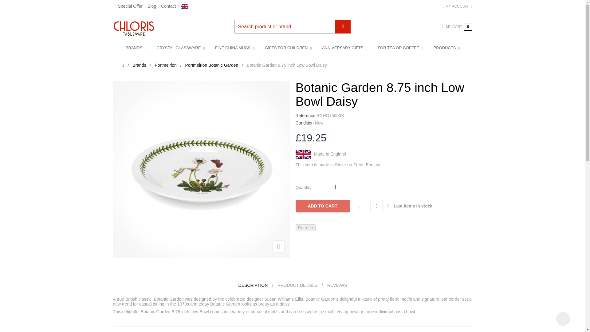 This screenshot has width=590, height=332. Describe the element at coordinates (136, 48) in the screenshot. I see `BRANDS` at that location.